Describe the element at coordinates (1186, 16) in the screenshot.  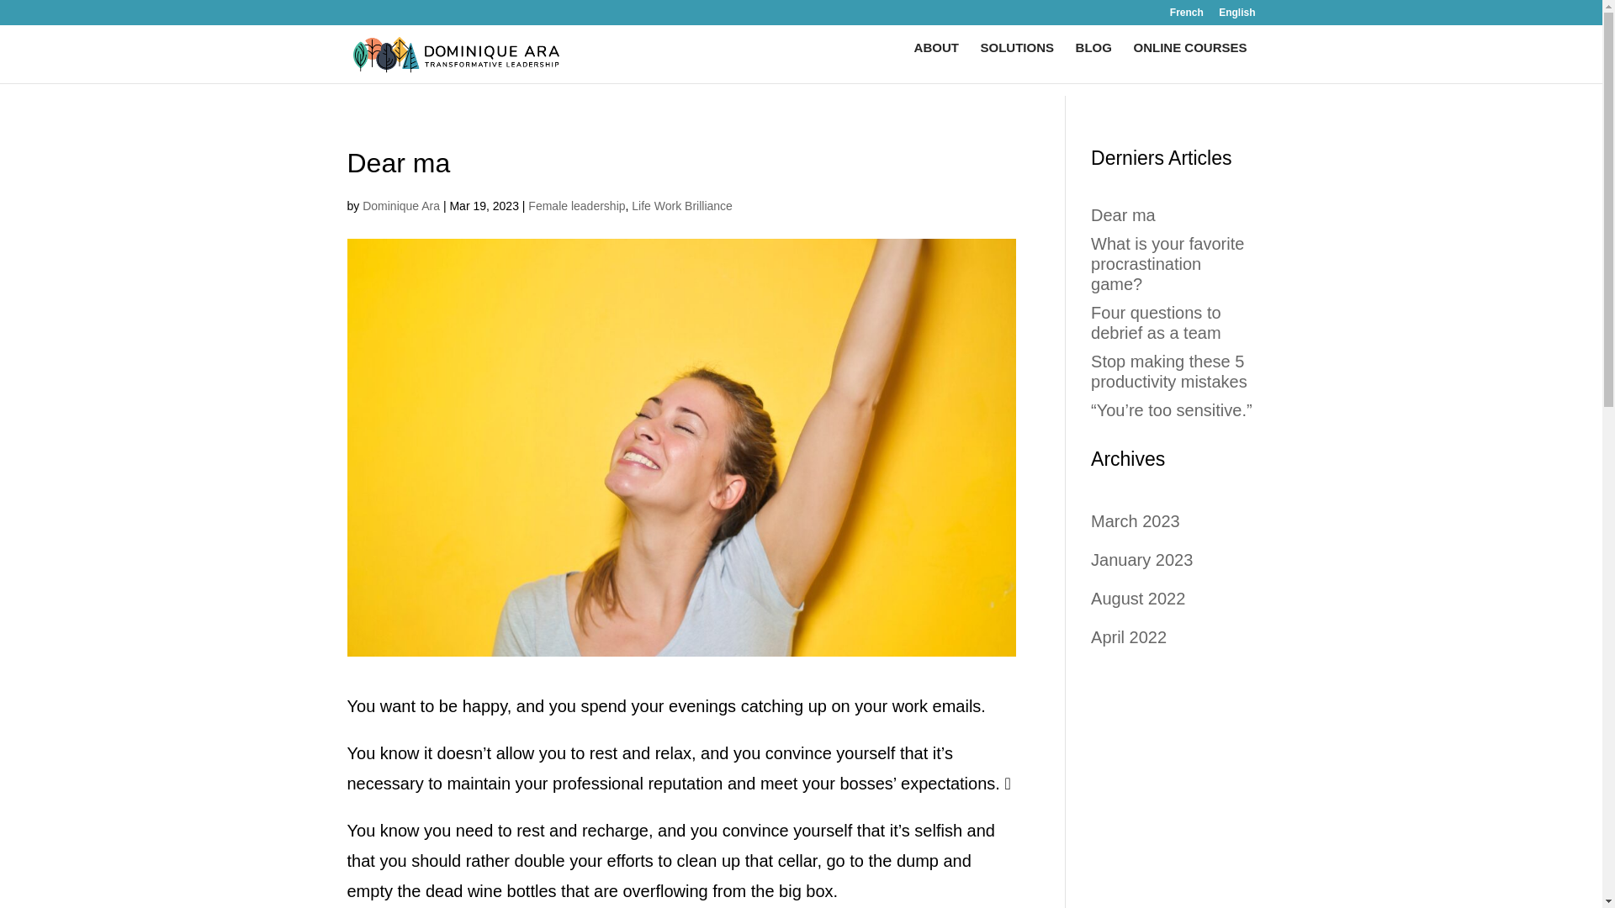
I see `French` at that location.